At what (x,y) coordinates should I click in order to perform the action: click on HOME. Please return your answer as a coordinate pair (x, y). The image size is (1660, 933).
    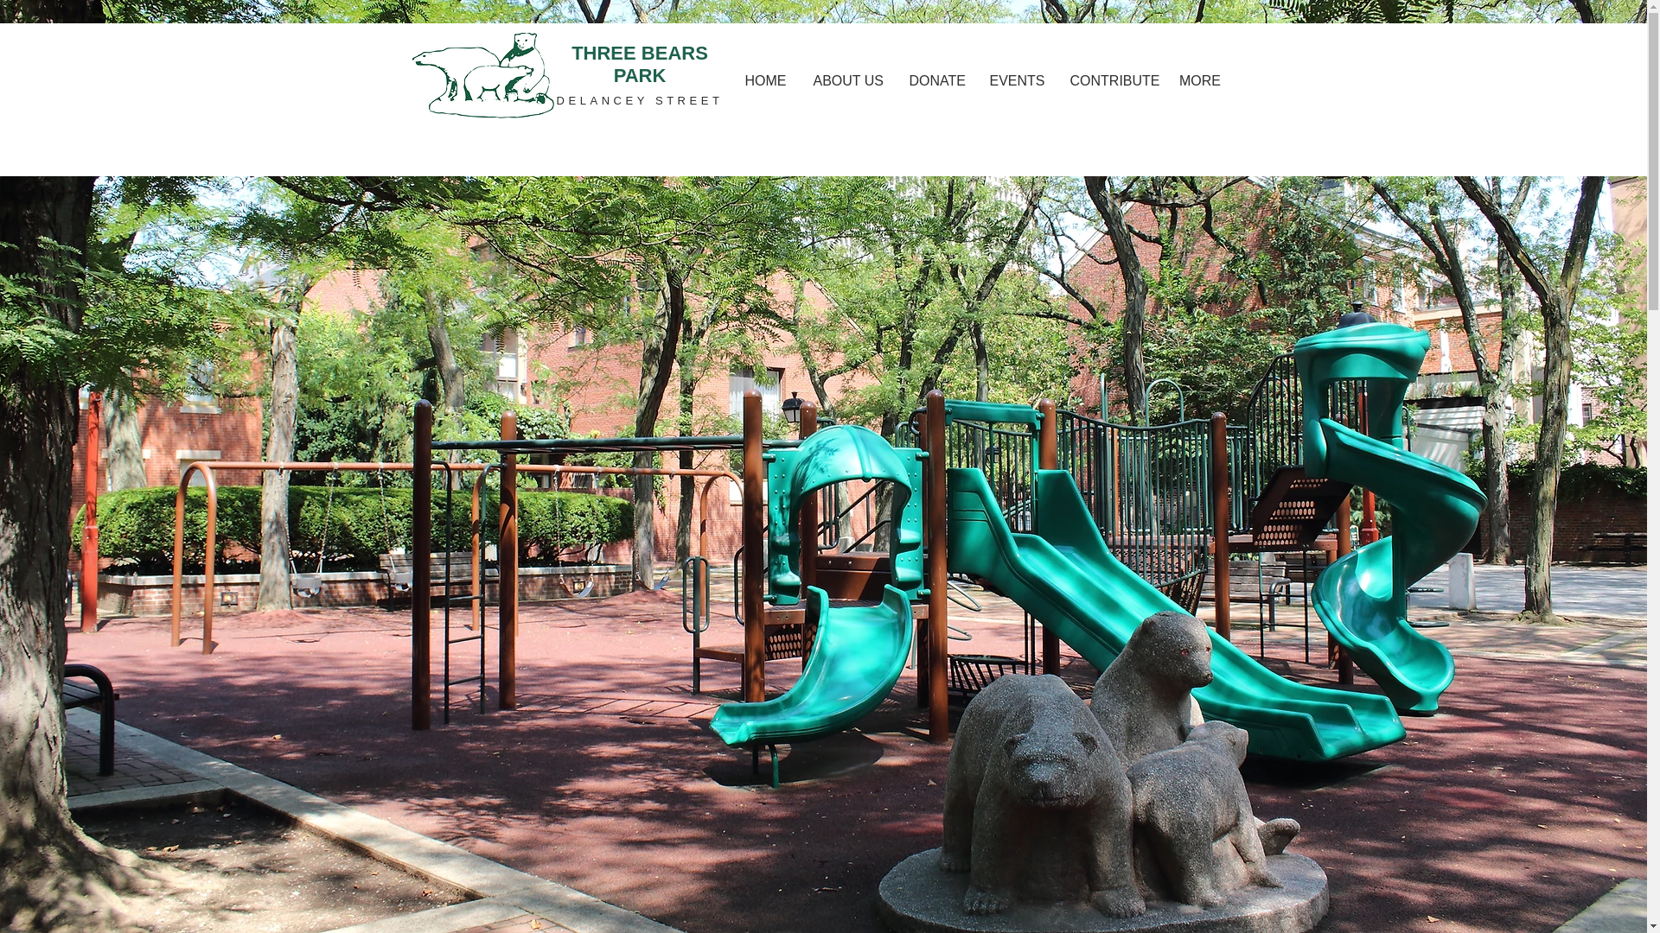
    Looking at the image, I should click on (766, 81).